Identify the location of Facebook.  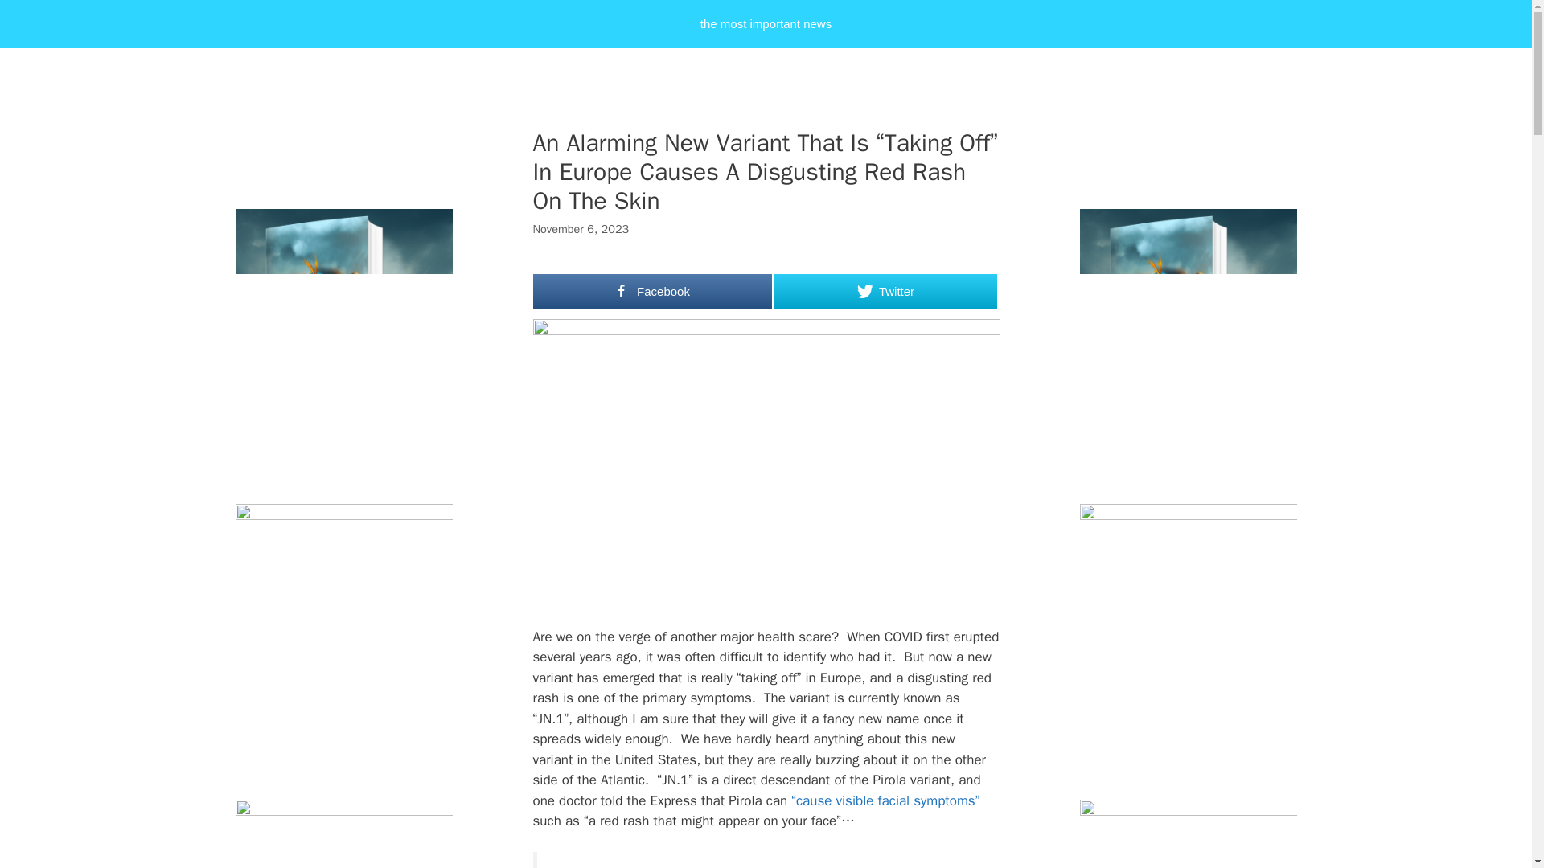
(652, 291).